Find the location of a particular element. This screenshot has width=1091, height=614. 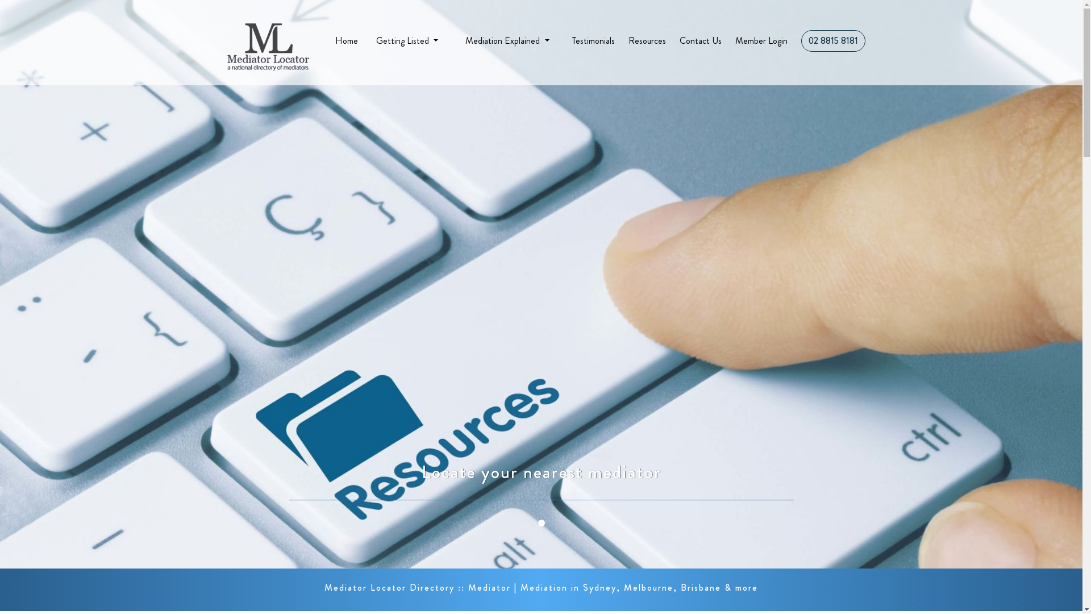

Slide 1 is located at coordinates (541, 284).